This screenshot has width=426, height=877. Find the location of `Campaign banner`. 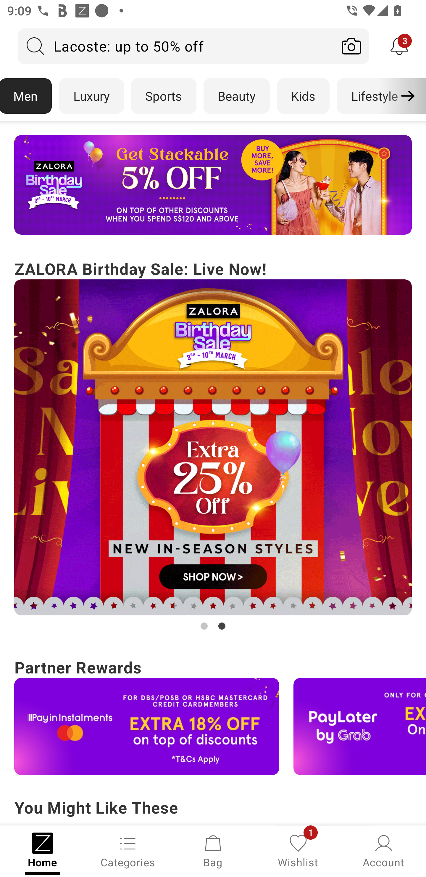

Campaign banner is located at coordinates (360, 726).